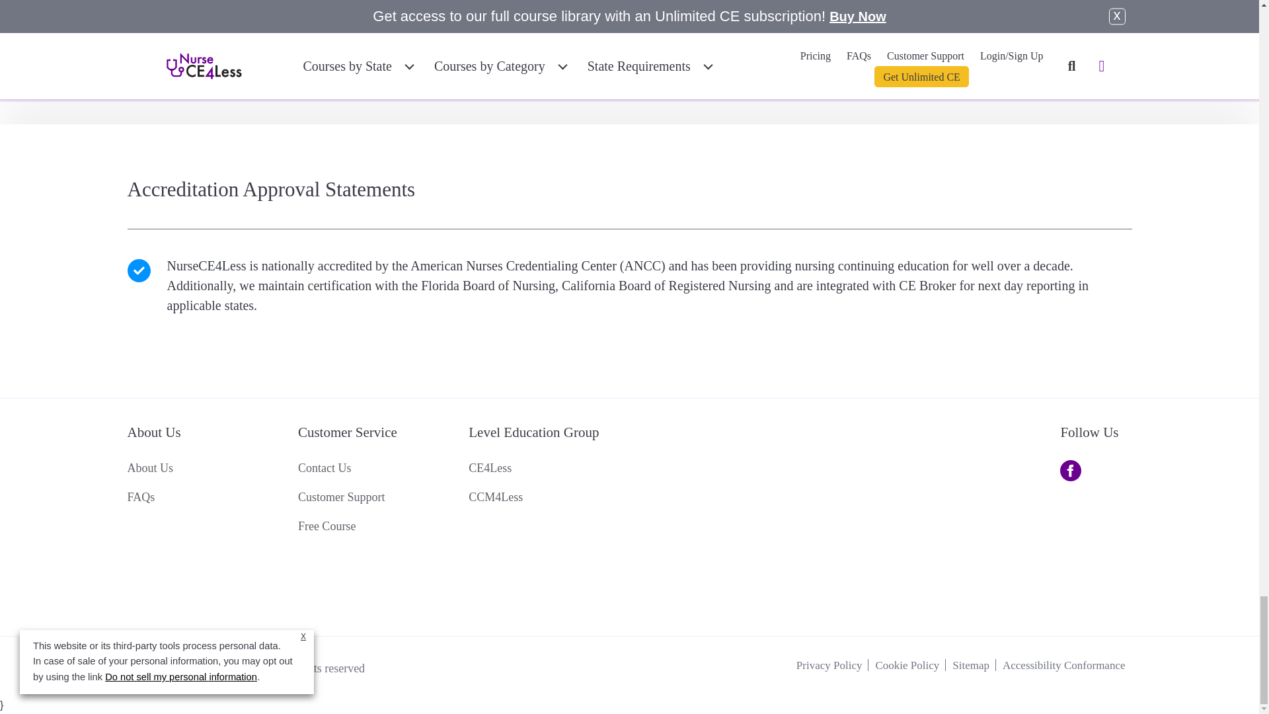 The height and width of the screenshot is (714, 1269). What do you see at coordinates (1070, 470) in the screenshot?
I see `facebook-square` at bounding box center [1070, 470].